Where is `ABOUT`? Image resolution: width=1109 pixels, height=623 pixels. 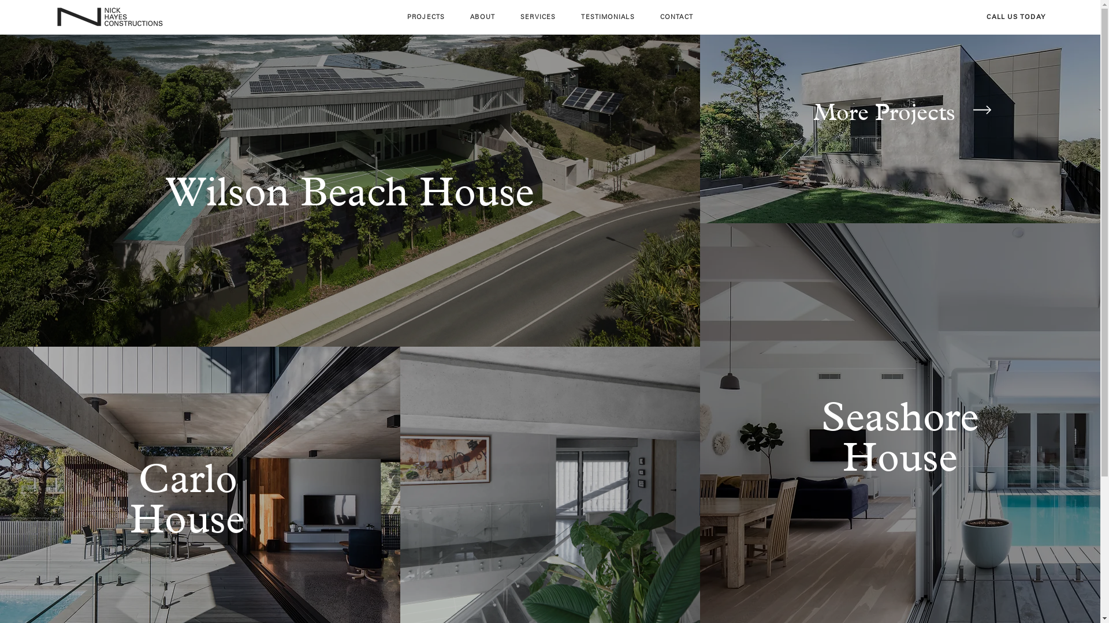 ABOUT is located at coordinates (483, 17).